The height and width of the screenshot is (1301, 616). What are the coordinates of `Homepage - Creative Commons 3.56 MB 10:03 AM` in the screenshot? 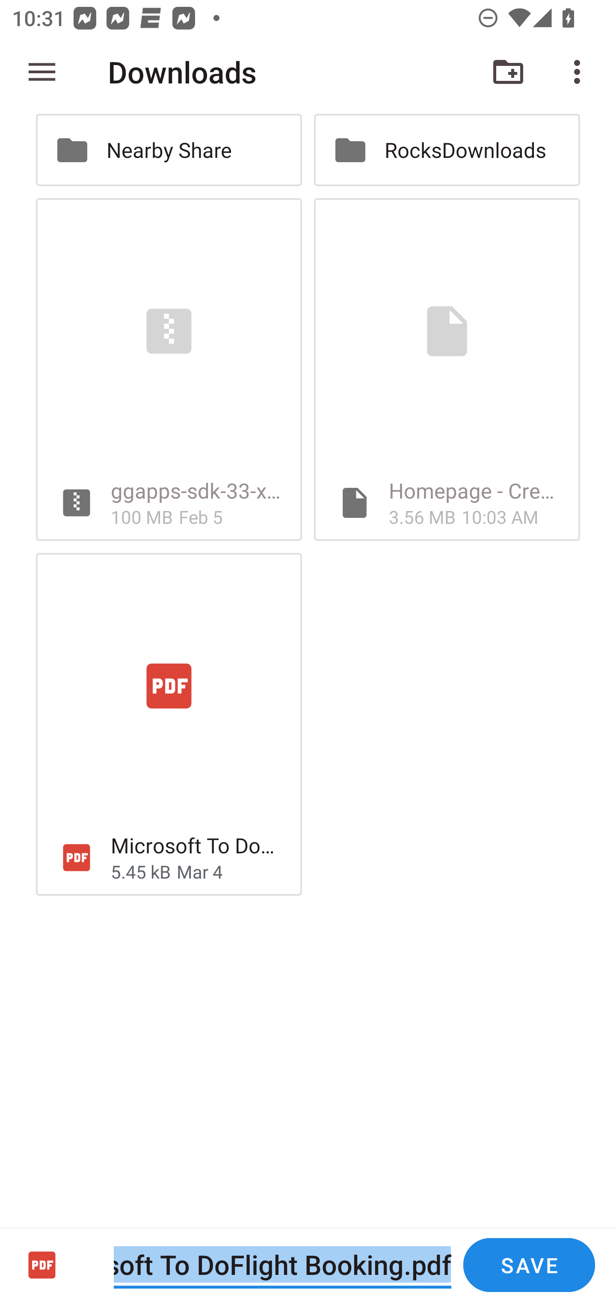 It's located at (447, 369).